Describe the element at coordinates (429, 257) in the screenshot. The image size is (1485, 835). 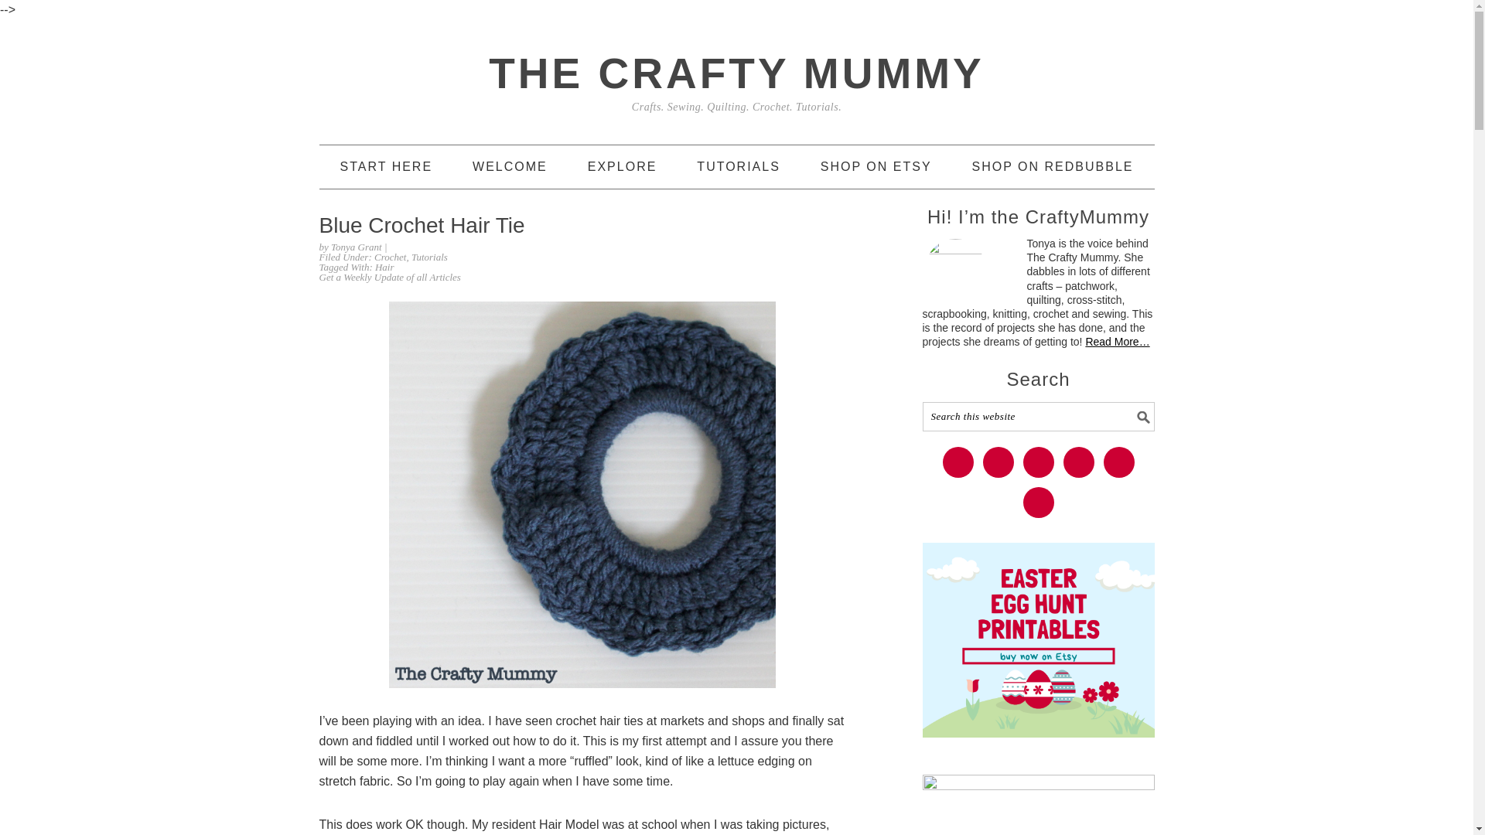
I see `Tutorials` at that location.